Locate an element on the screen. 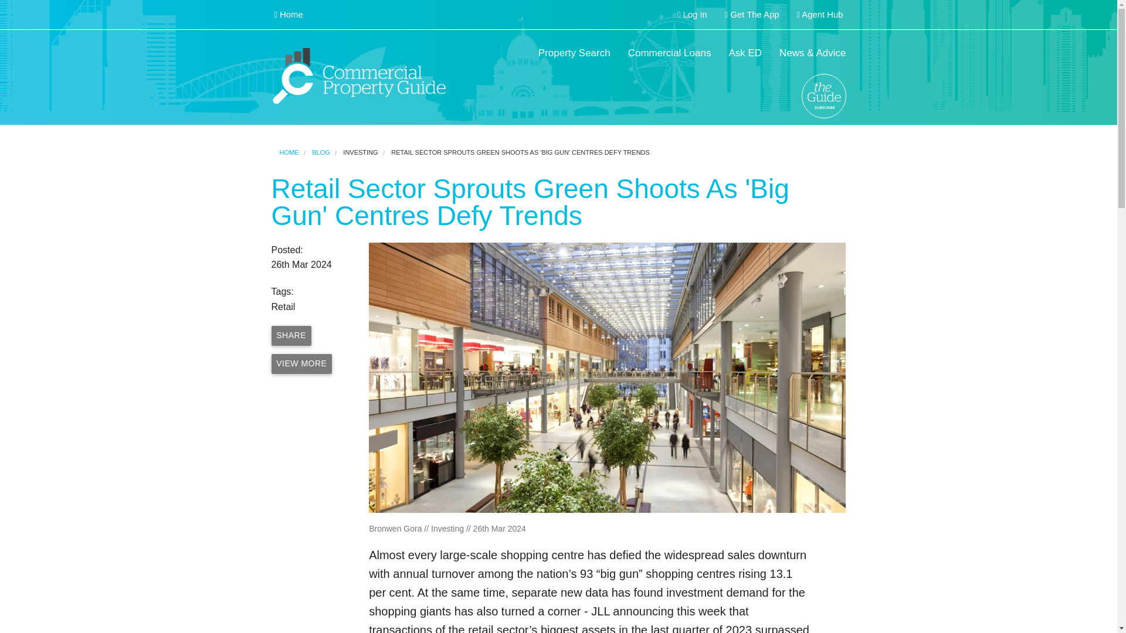 This screenshot has height=633, width=1126. Property Search is located at coordinates (574, 53).